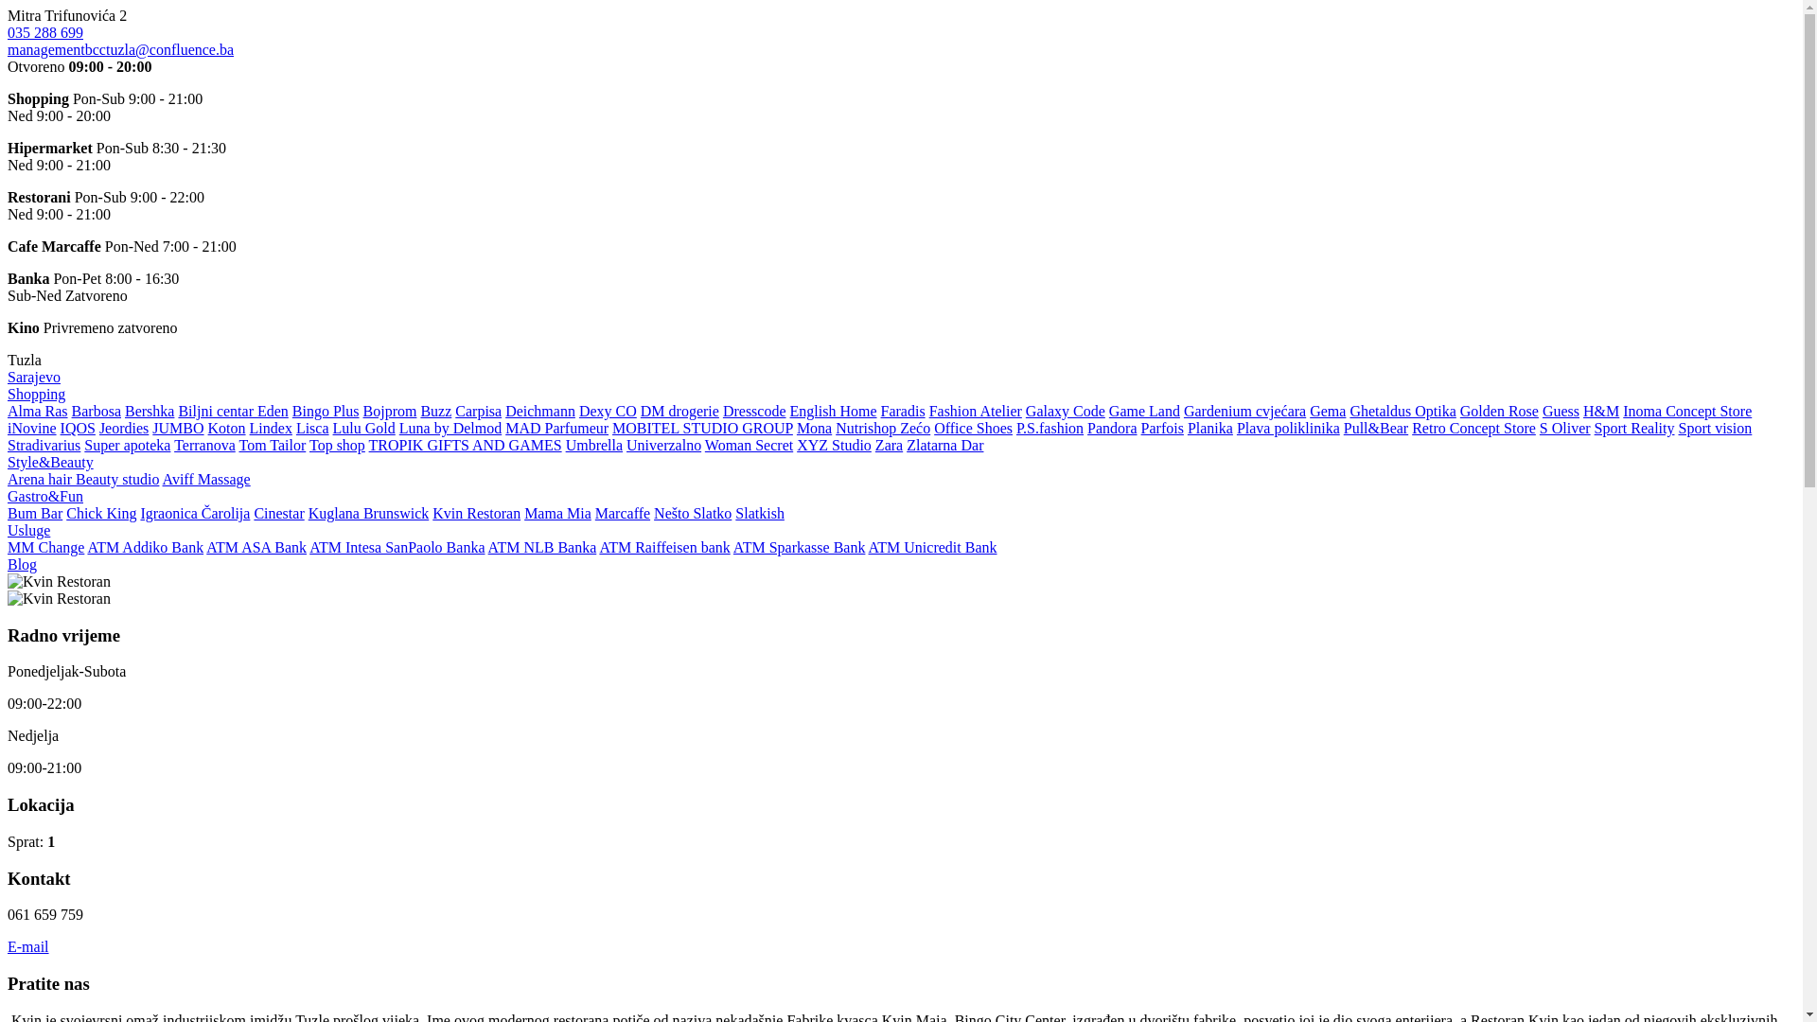 The height and width of the screenshot is (1022, 1817). What do you see at coordinates (466, 445) in the screenshot?
I see `TROPIK GIFTS AND GAMES` at bounding box center [466, 445].